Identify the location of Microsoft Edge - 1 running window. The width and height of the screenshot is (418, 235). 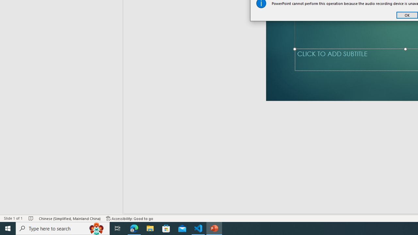
(134, 228).